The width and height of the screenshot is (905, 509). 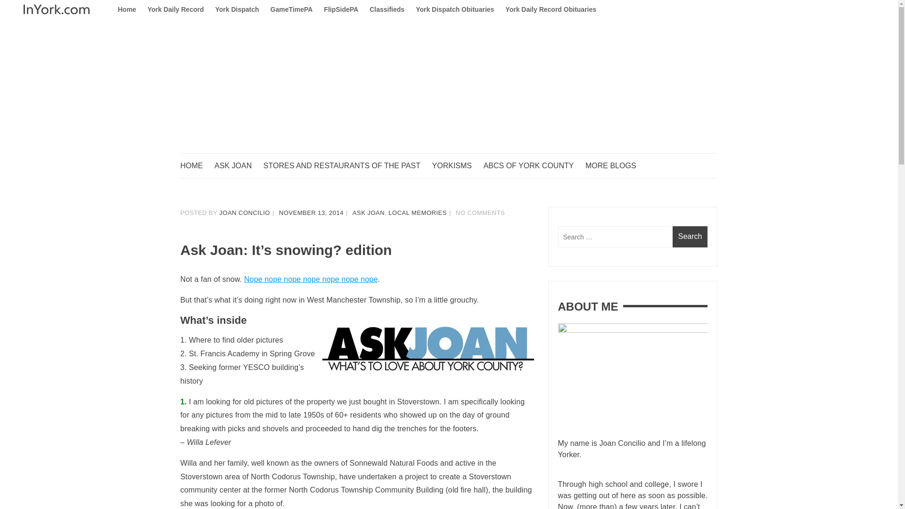 What do you see at coordinates (311, 279) in the screenshot?
I see `Nope nope nope nope nope nope nope` at bounding box center [311, 279].